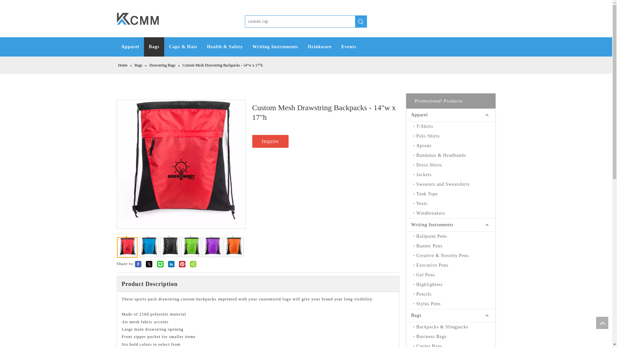 The width and height of the screenshot is (617, 347). Describe the element at coordinates (454, 194) in the screenshot. I see `Tank Tops` at that location.